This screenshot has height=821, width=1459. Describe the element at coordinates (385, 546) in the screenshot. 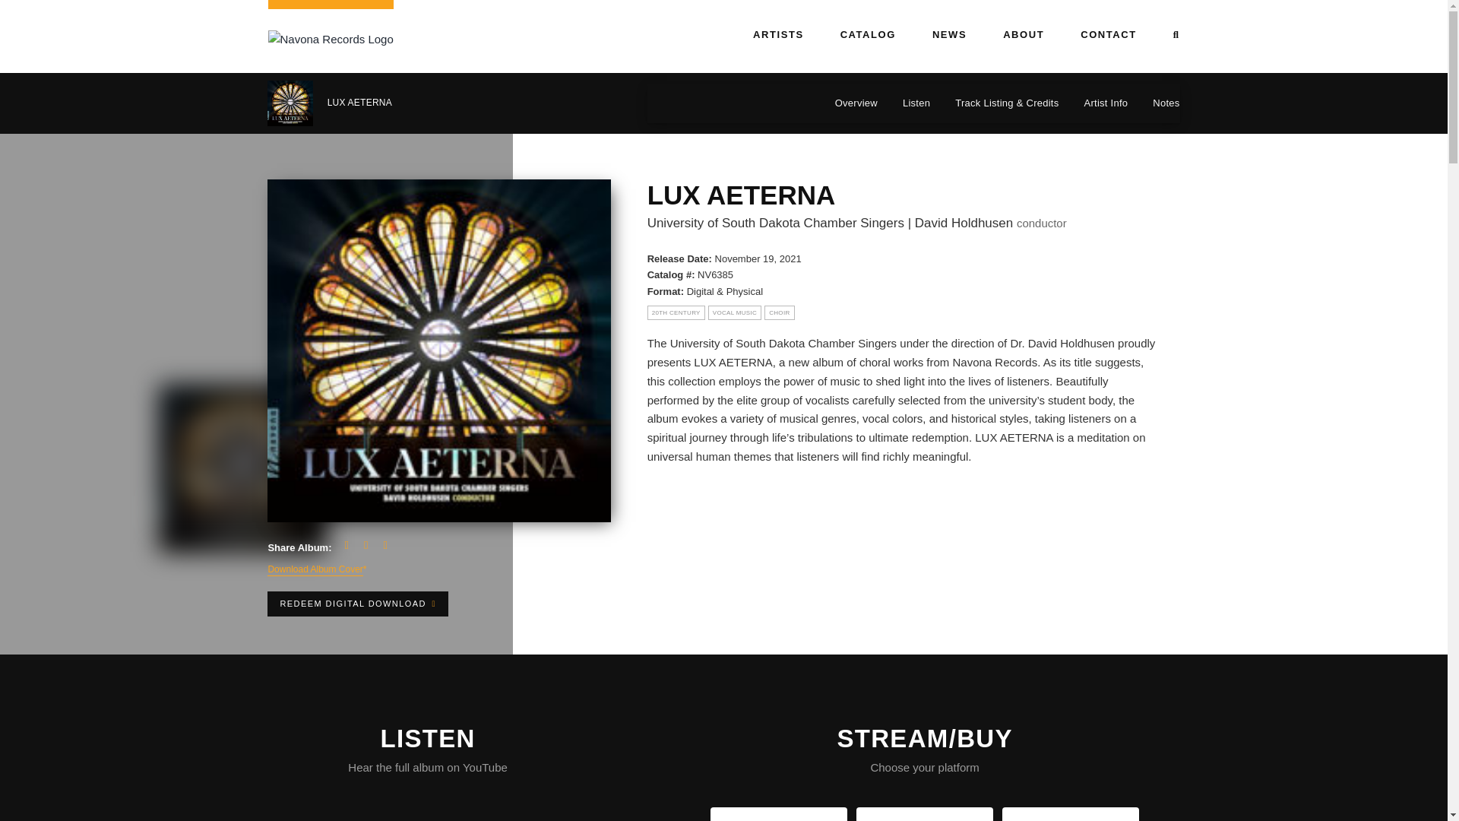

I see `Email` at that location.